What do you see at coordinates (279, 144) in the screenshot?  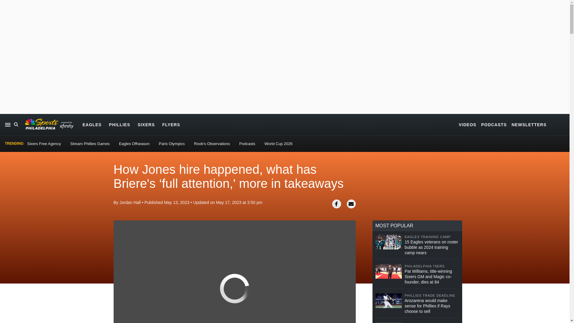 I see `World Cup 2026` at bounding box center [279, 144].